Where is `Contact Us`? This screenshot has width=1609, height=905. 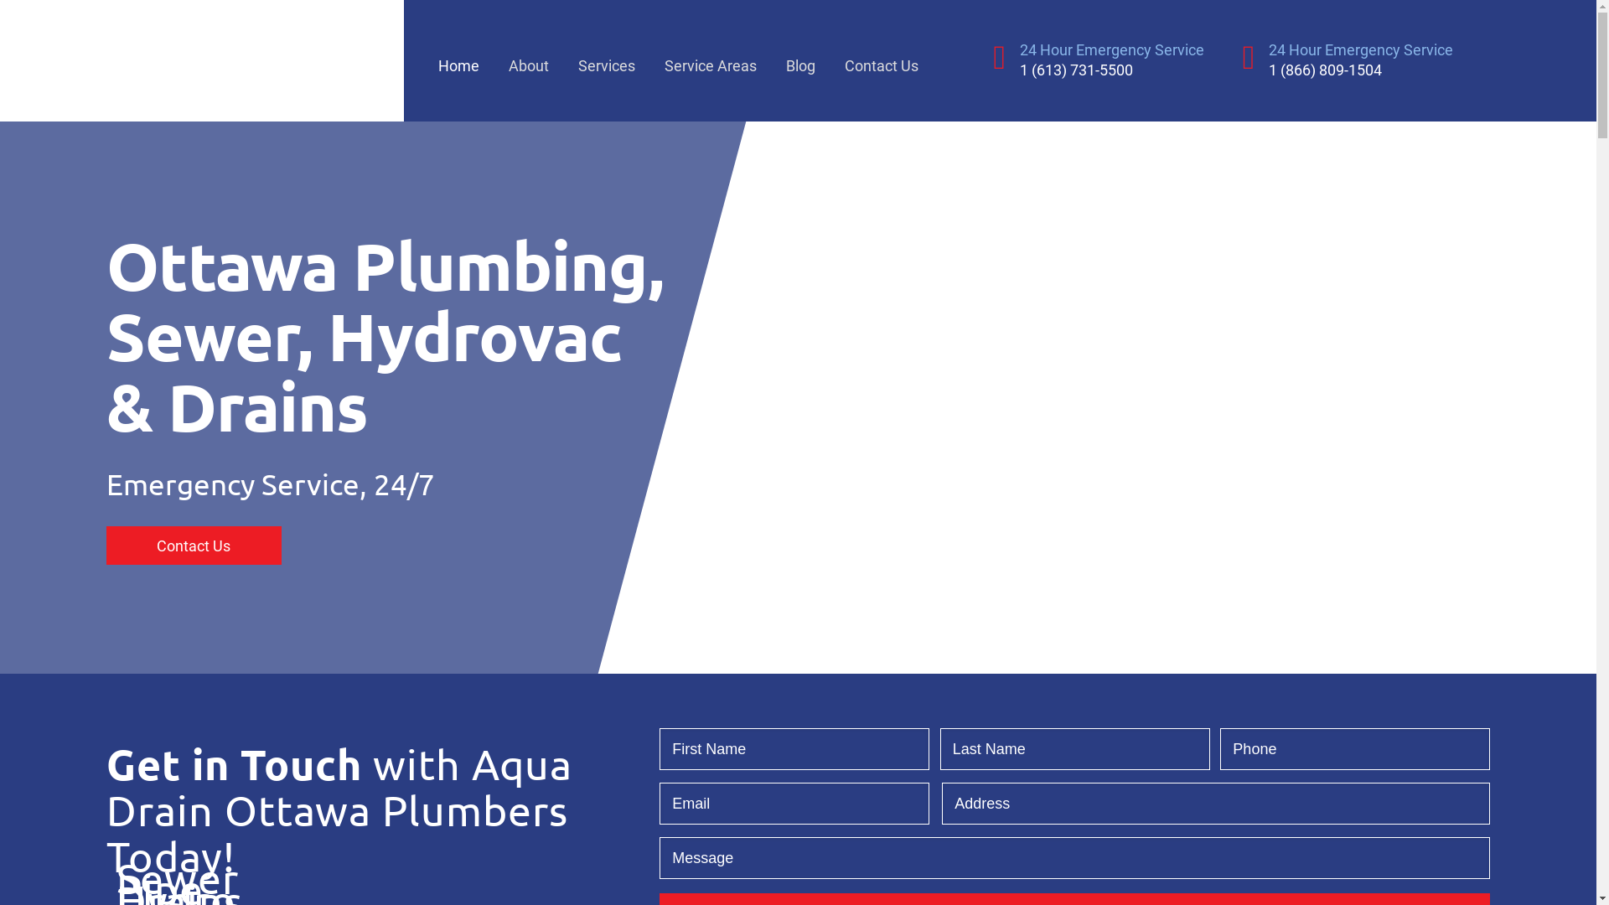
Contact Us is located at coordinates (193, 546).